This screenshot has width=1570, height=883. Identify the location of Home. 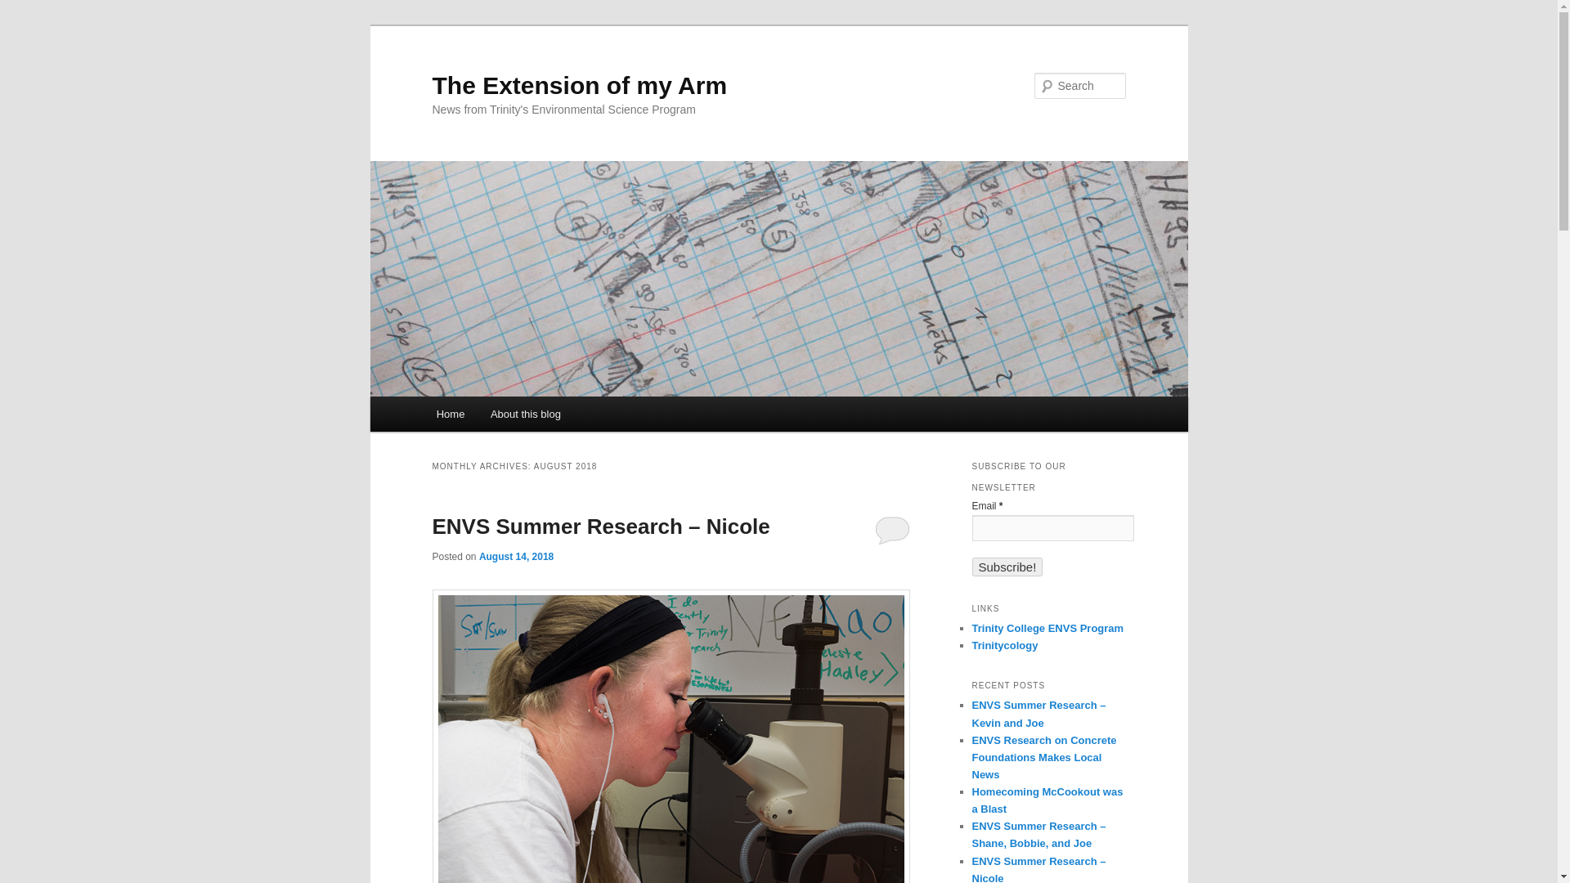
(450, 414).